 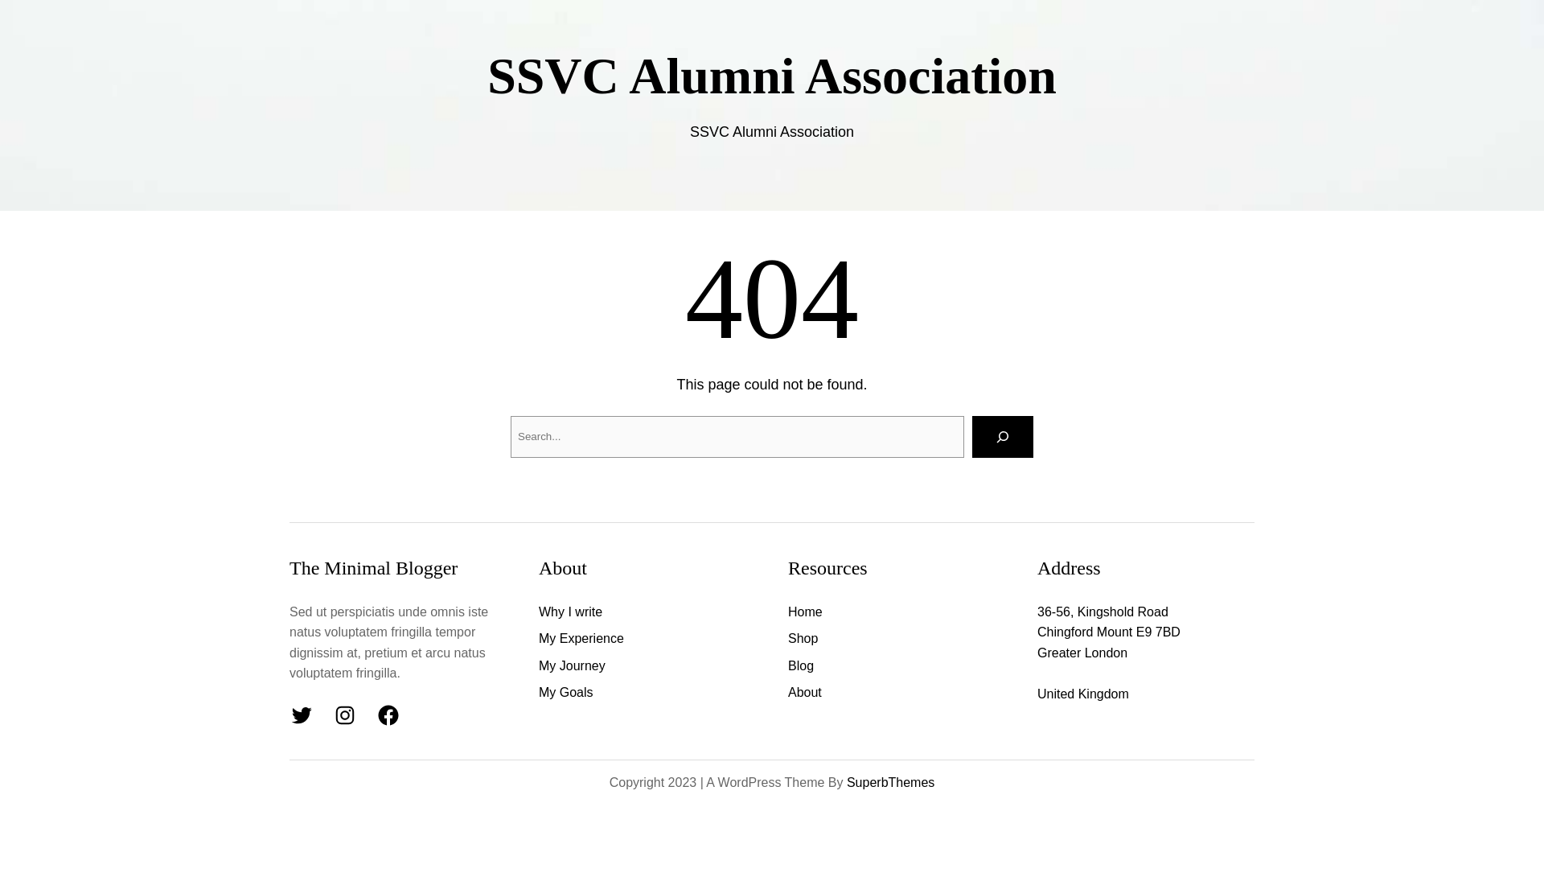 What do you see at coordinates (800, 666) in the screenshot?
I see `Blog` at bounding box center [800, 666].